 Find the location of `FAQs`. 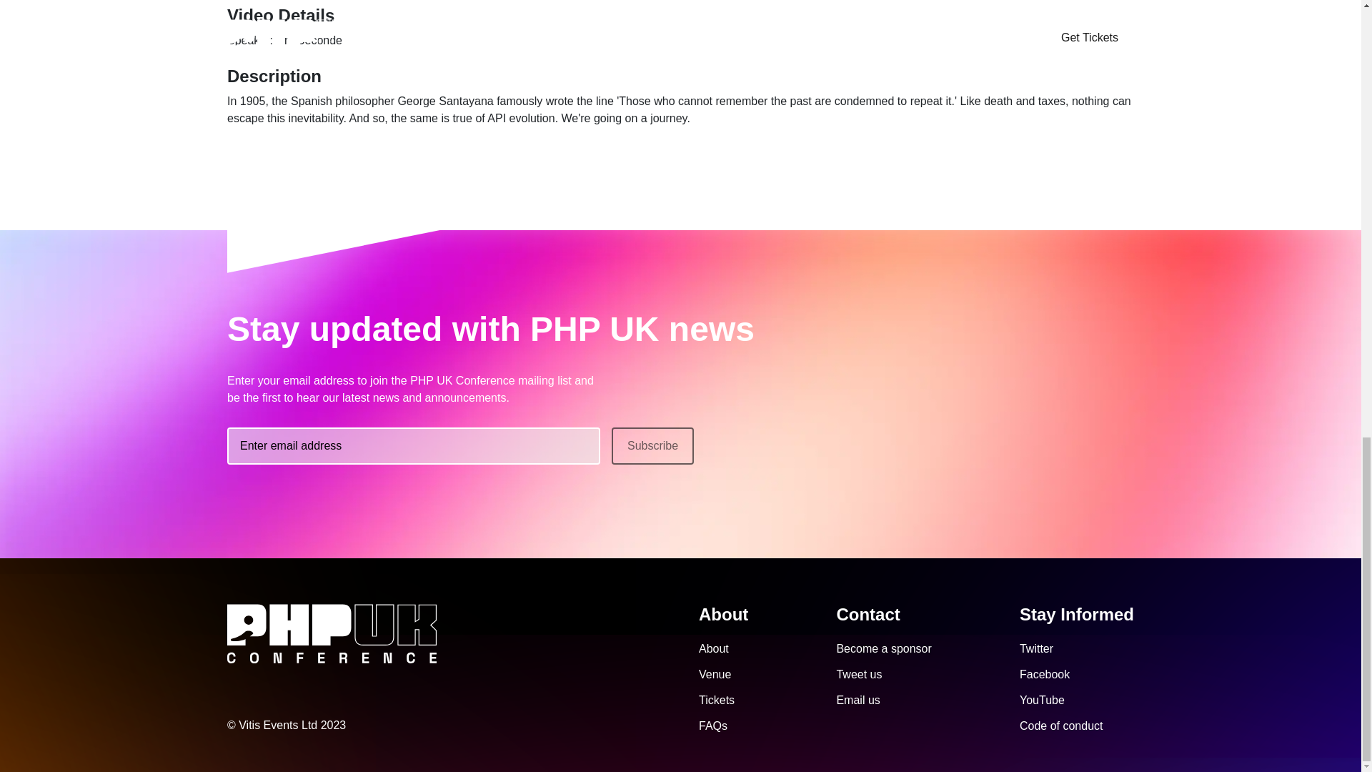

FAQs is located at coordinates (712, 725).